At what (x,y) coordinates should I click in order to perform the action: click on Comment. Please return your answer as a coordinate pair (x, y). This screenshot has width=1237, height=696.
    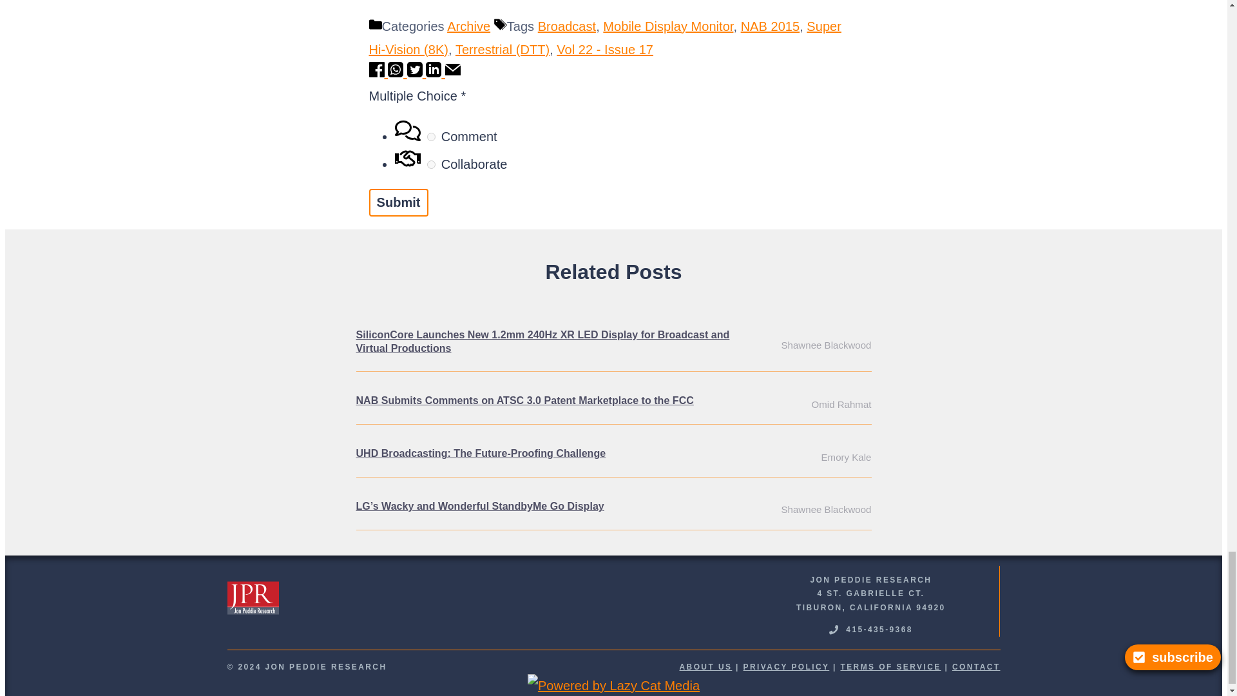
    Looking at the image, I should click on (430, 137).